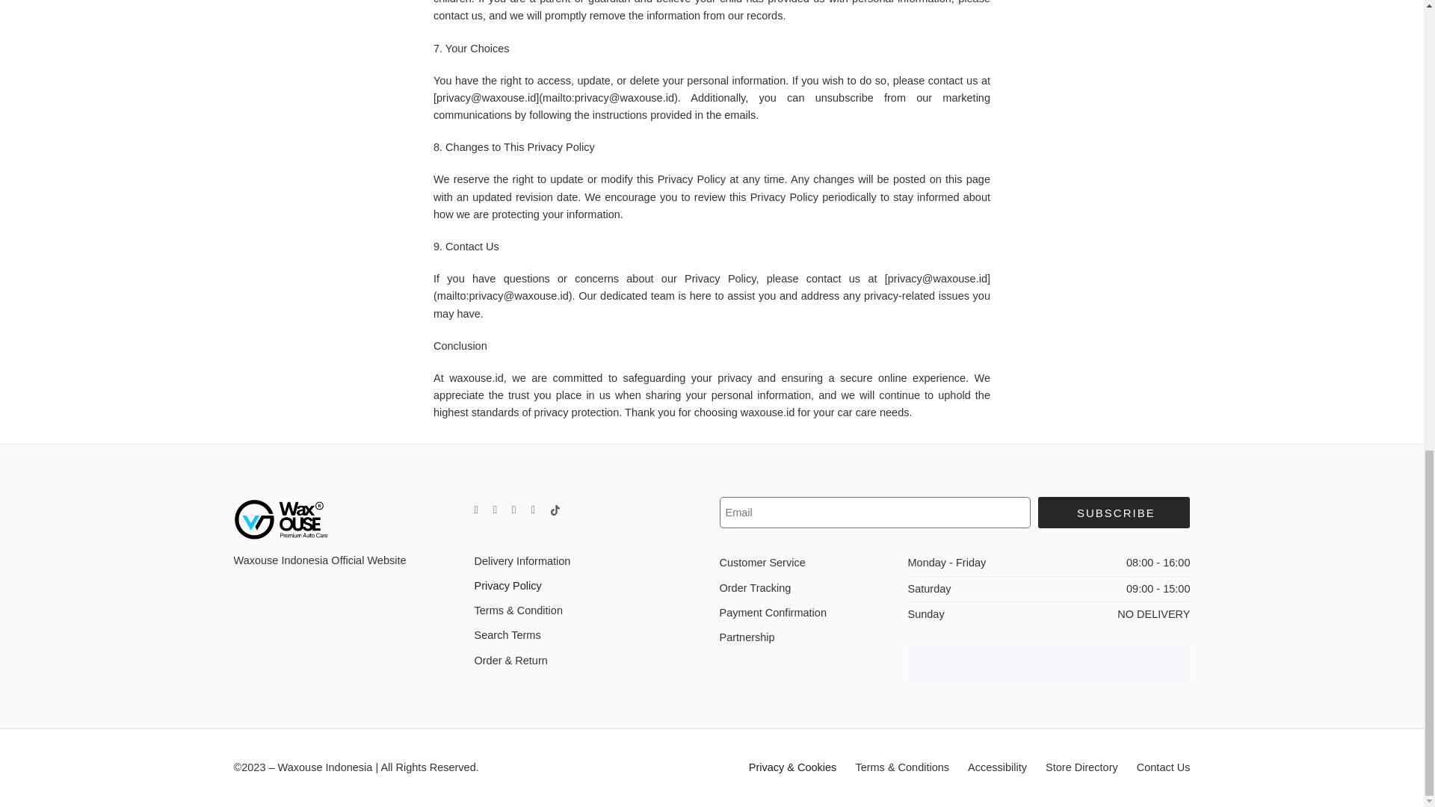  I want to click on Search Terms, so click(589, 635).